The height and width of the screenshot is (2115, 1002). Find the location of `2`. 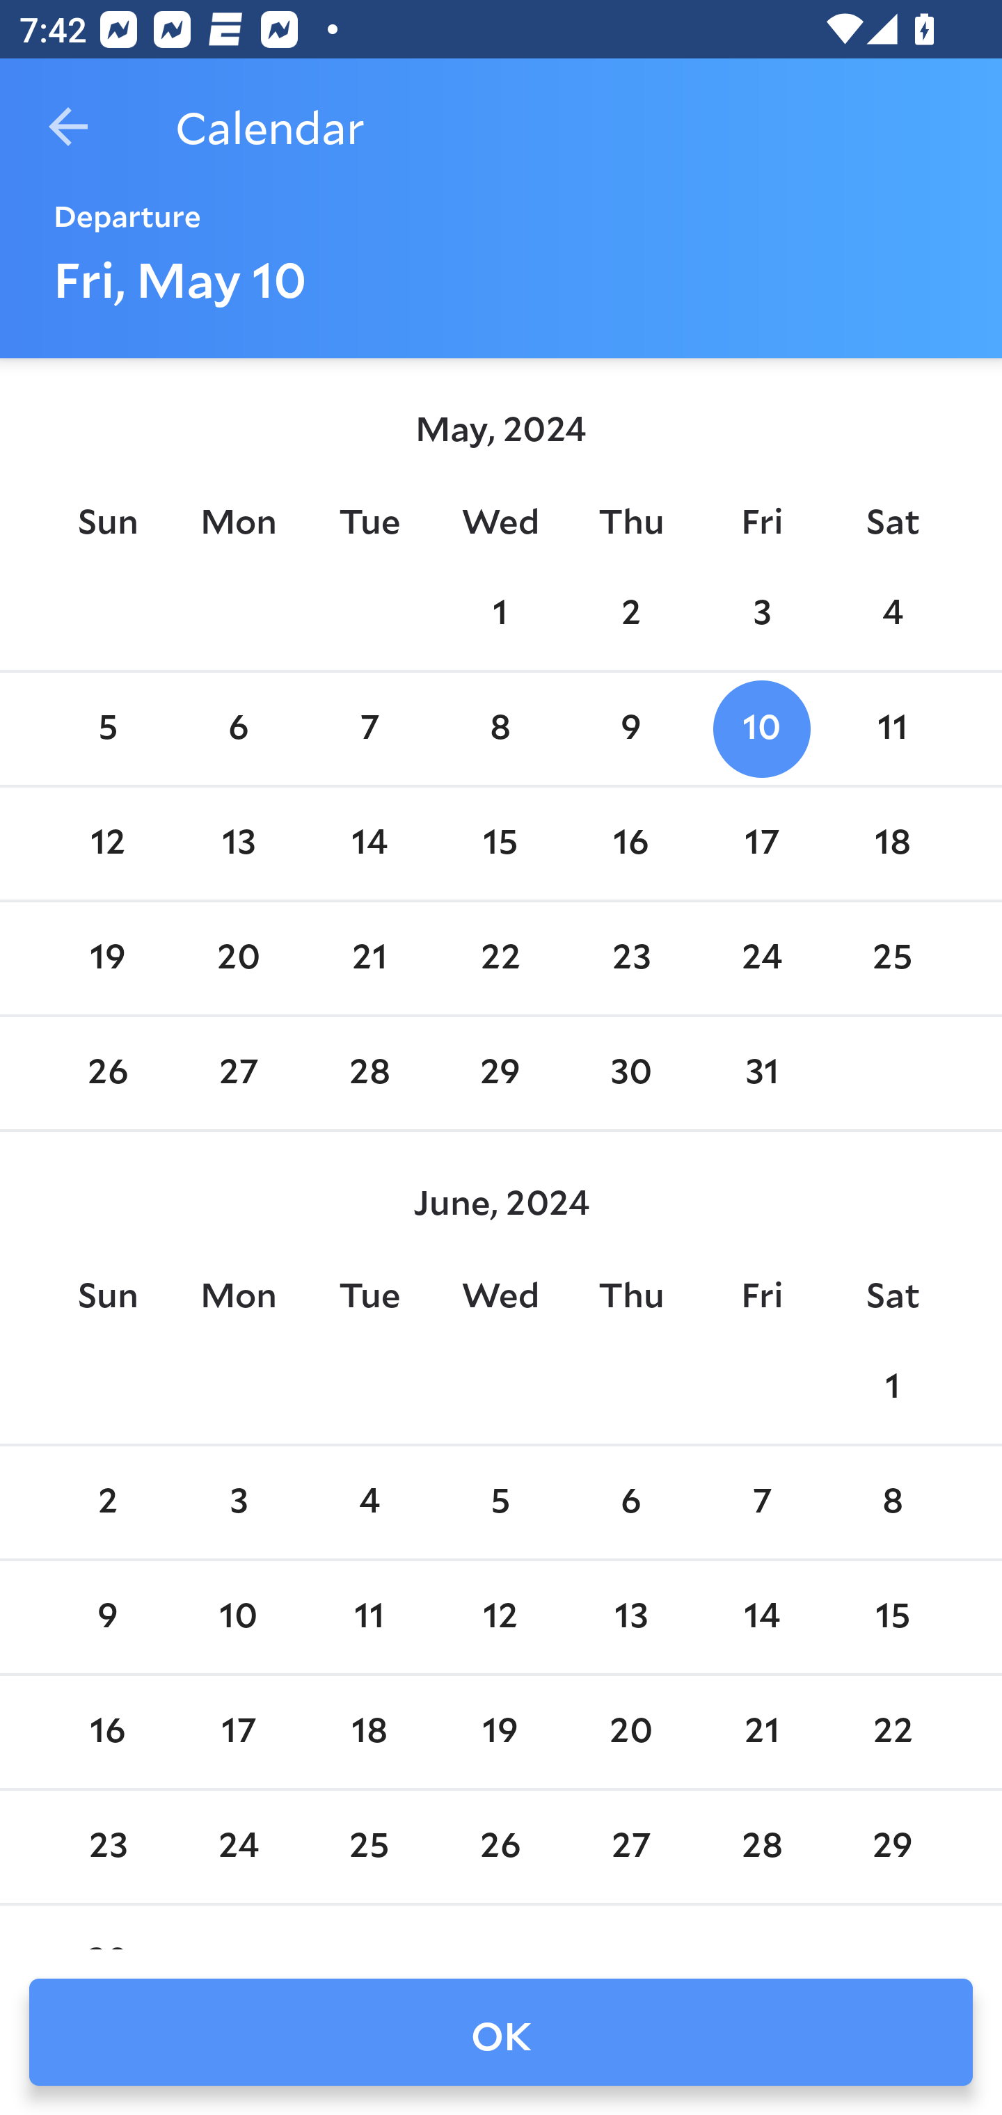

2 is located at coordinates (630, 613).